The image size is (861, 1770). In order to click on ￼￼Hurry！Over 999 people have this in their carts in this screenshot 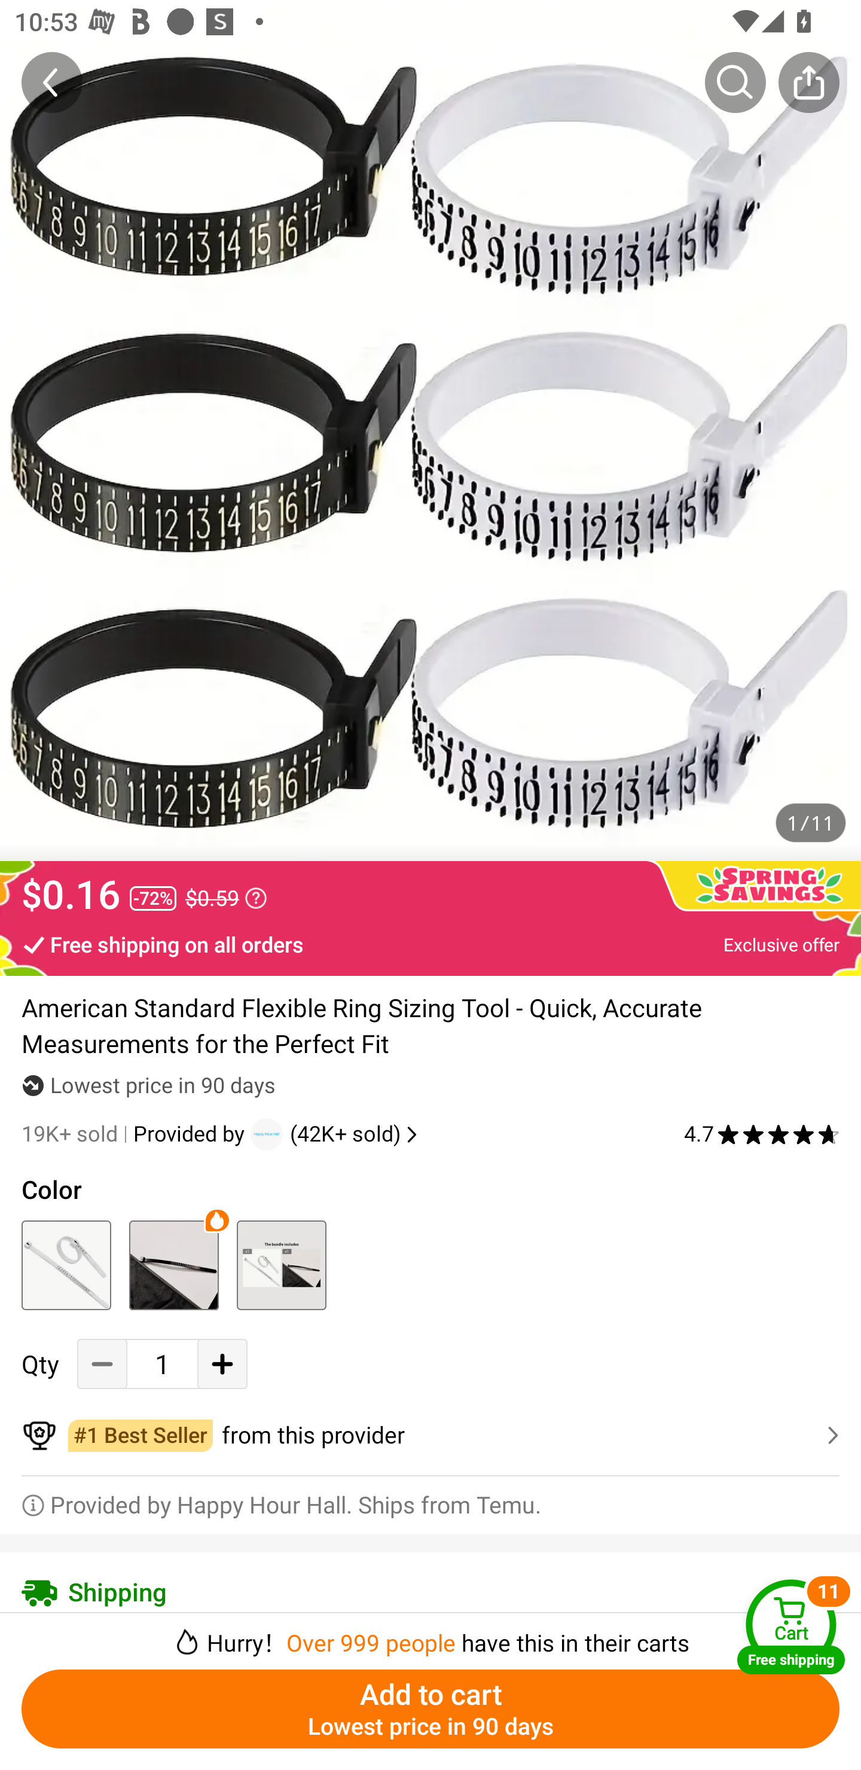, I will do `click(430, 1635)`.